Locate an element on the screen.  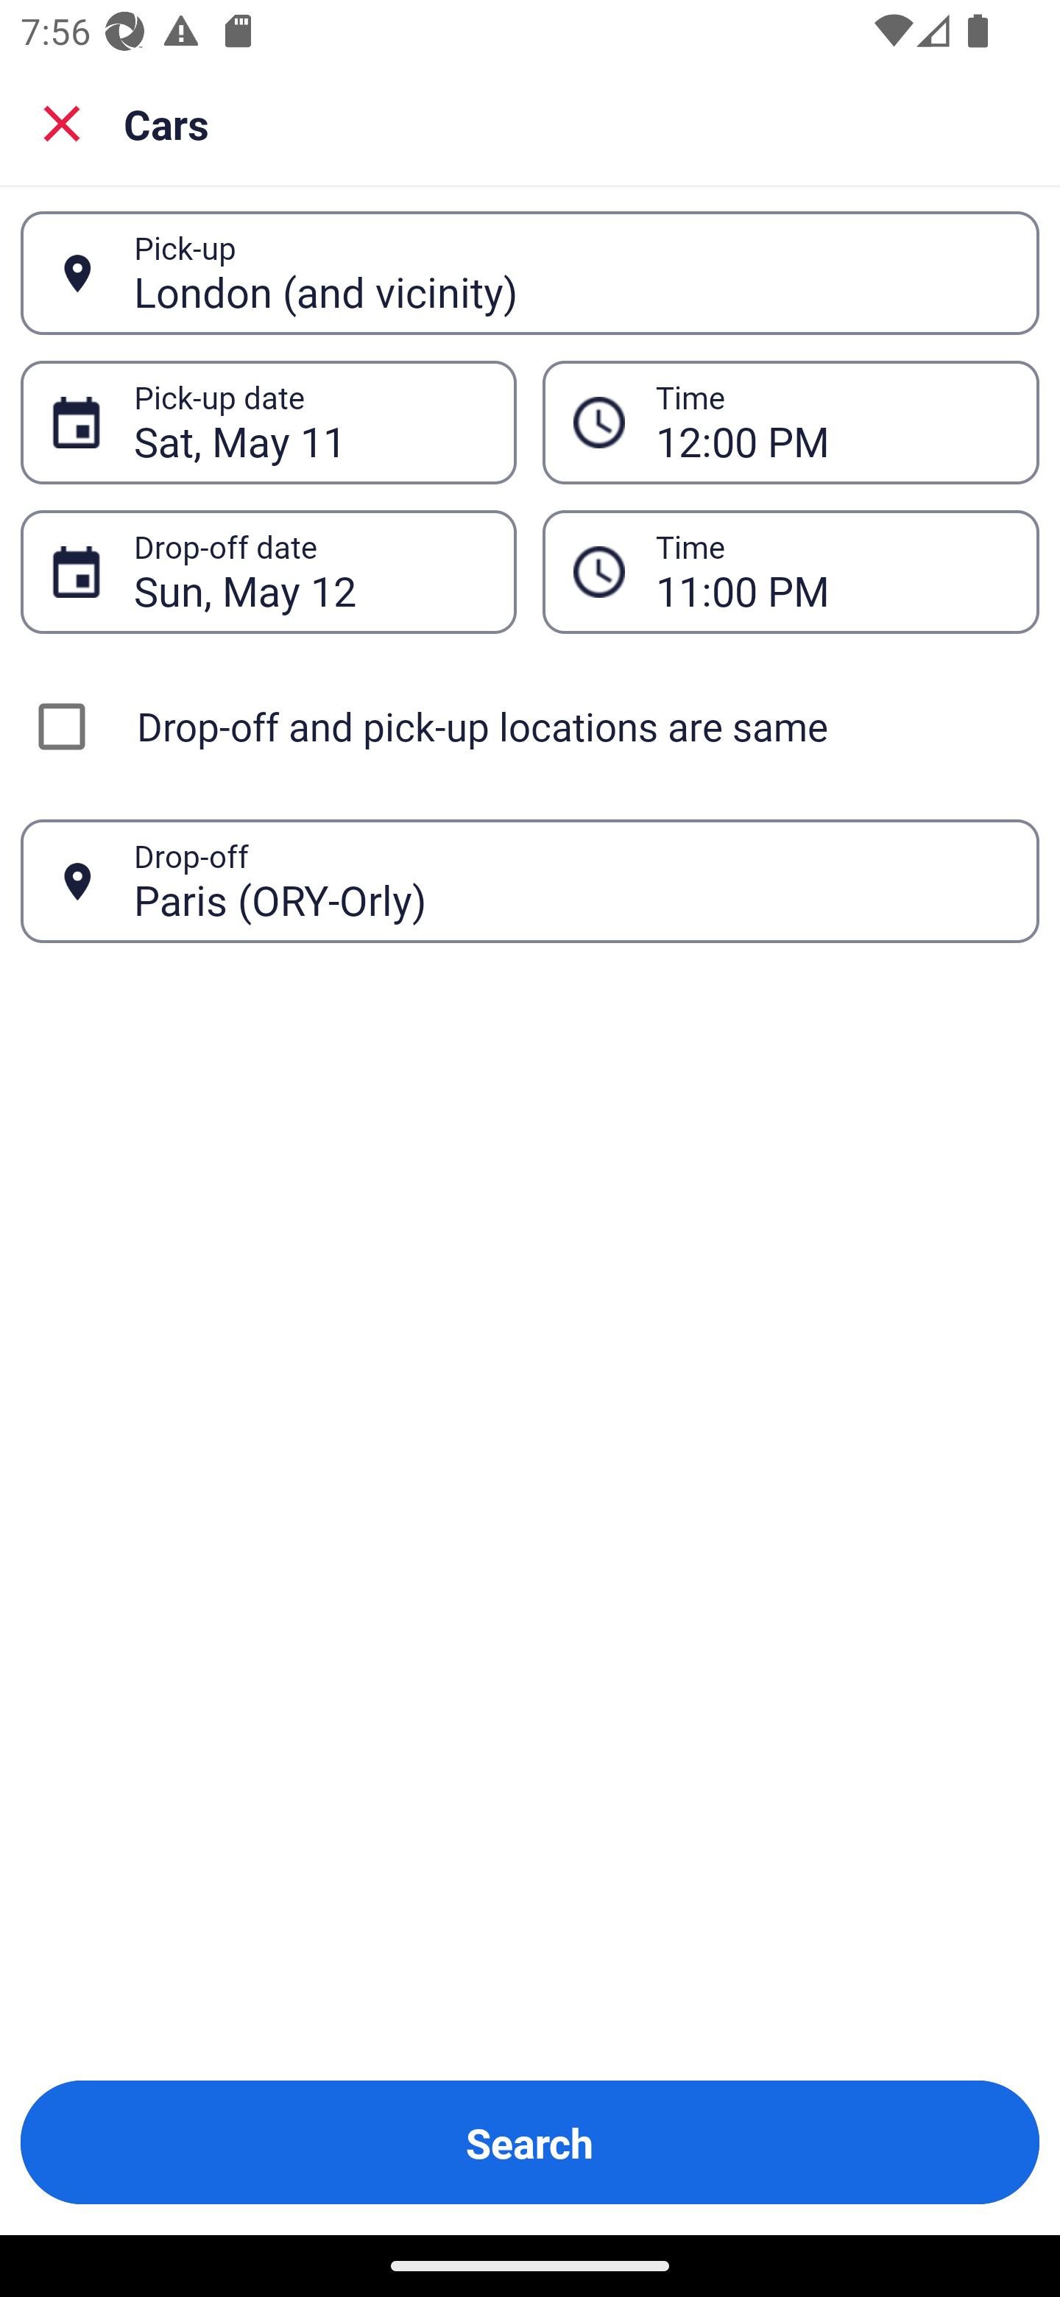
12:00 PM is located at coordinates (791, 423).